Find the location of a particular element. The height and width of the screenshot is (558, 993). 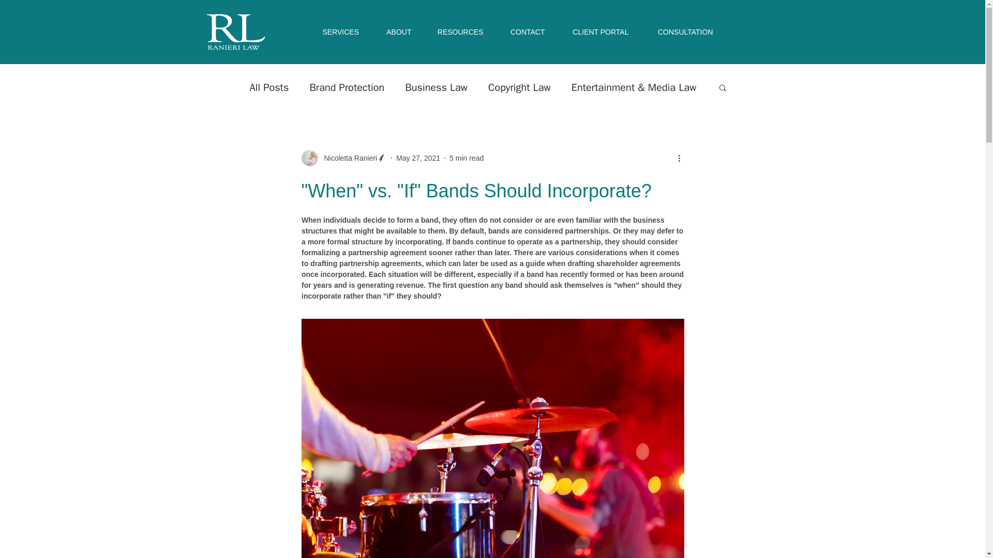

SERVICES is located at coordinates (340, 32).